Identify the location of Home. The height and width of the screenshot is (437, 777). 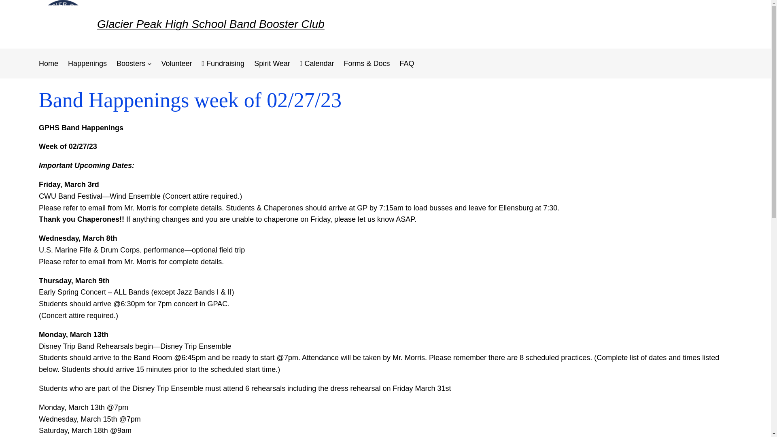
(49, 63).